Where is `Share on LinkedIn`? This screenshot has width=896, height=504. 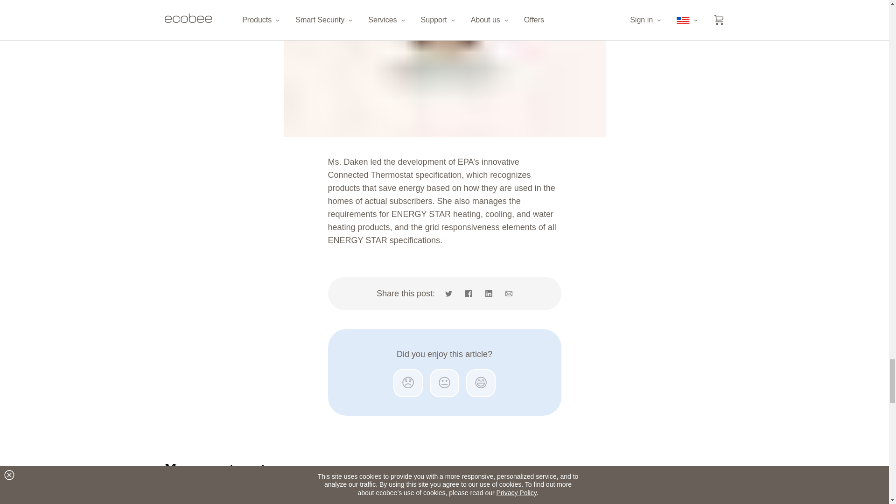
Share on LinkedIn is located at coordinates (489, 293).